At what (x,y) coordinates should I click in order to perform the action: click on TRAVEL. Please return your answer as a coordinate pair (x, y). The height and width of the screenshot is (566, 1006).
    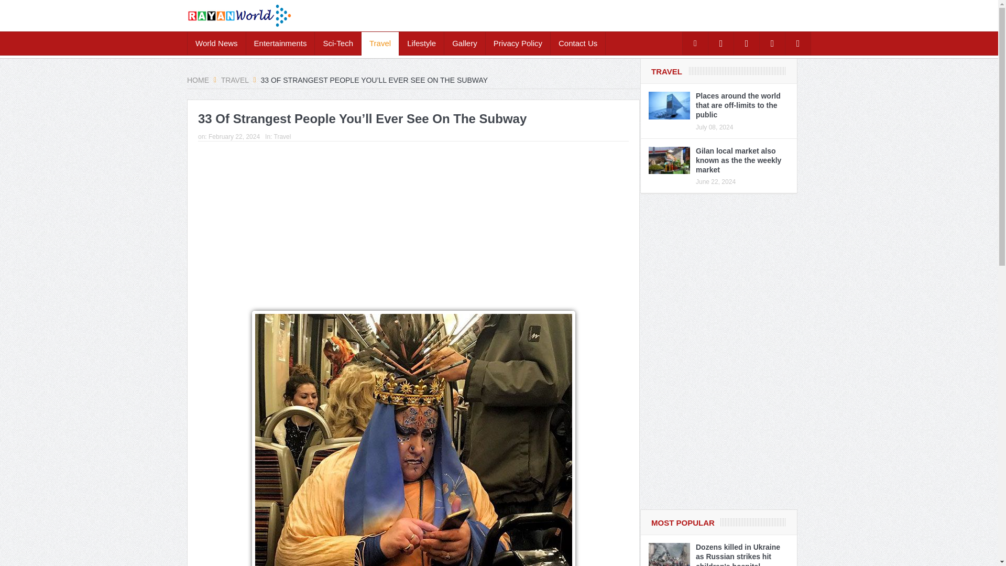
    Looking at the image, I should click on (666, 71).